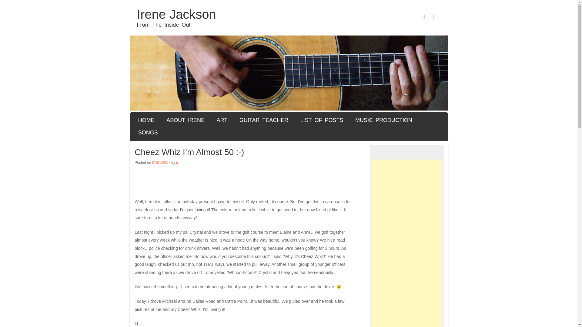 This screenshot has height=327, width=582. Describe the element at coordinates (384, 120) in the screenshot. I see `MUSIC PRODUCTION` at that location.